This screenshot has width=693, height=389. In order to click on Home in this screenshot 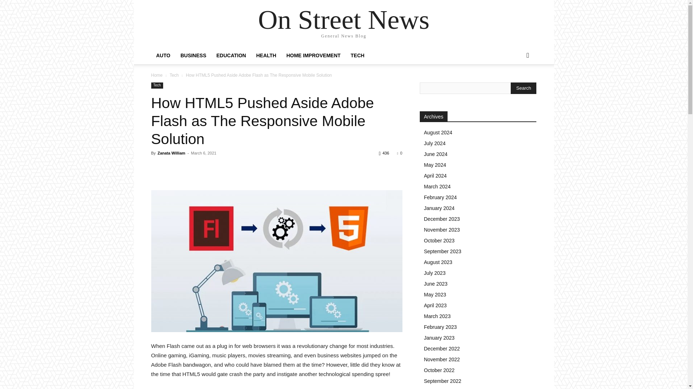, I will do `click(157, 75)`.